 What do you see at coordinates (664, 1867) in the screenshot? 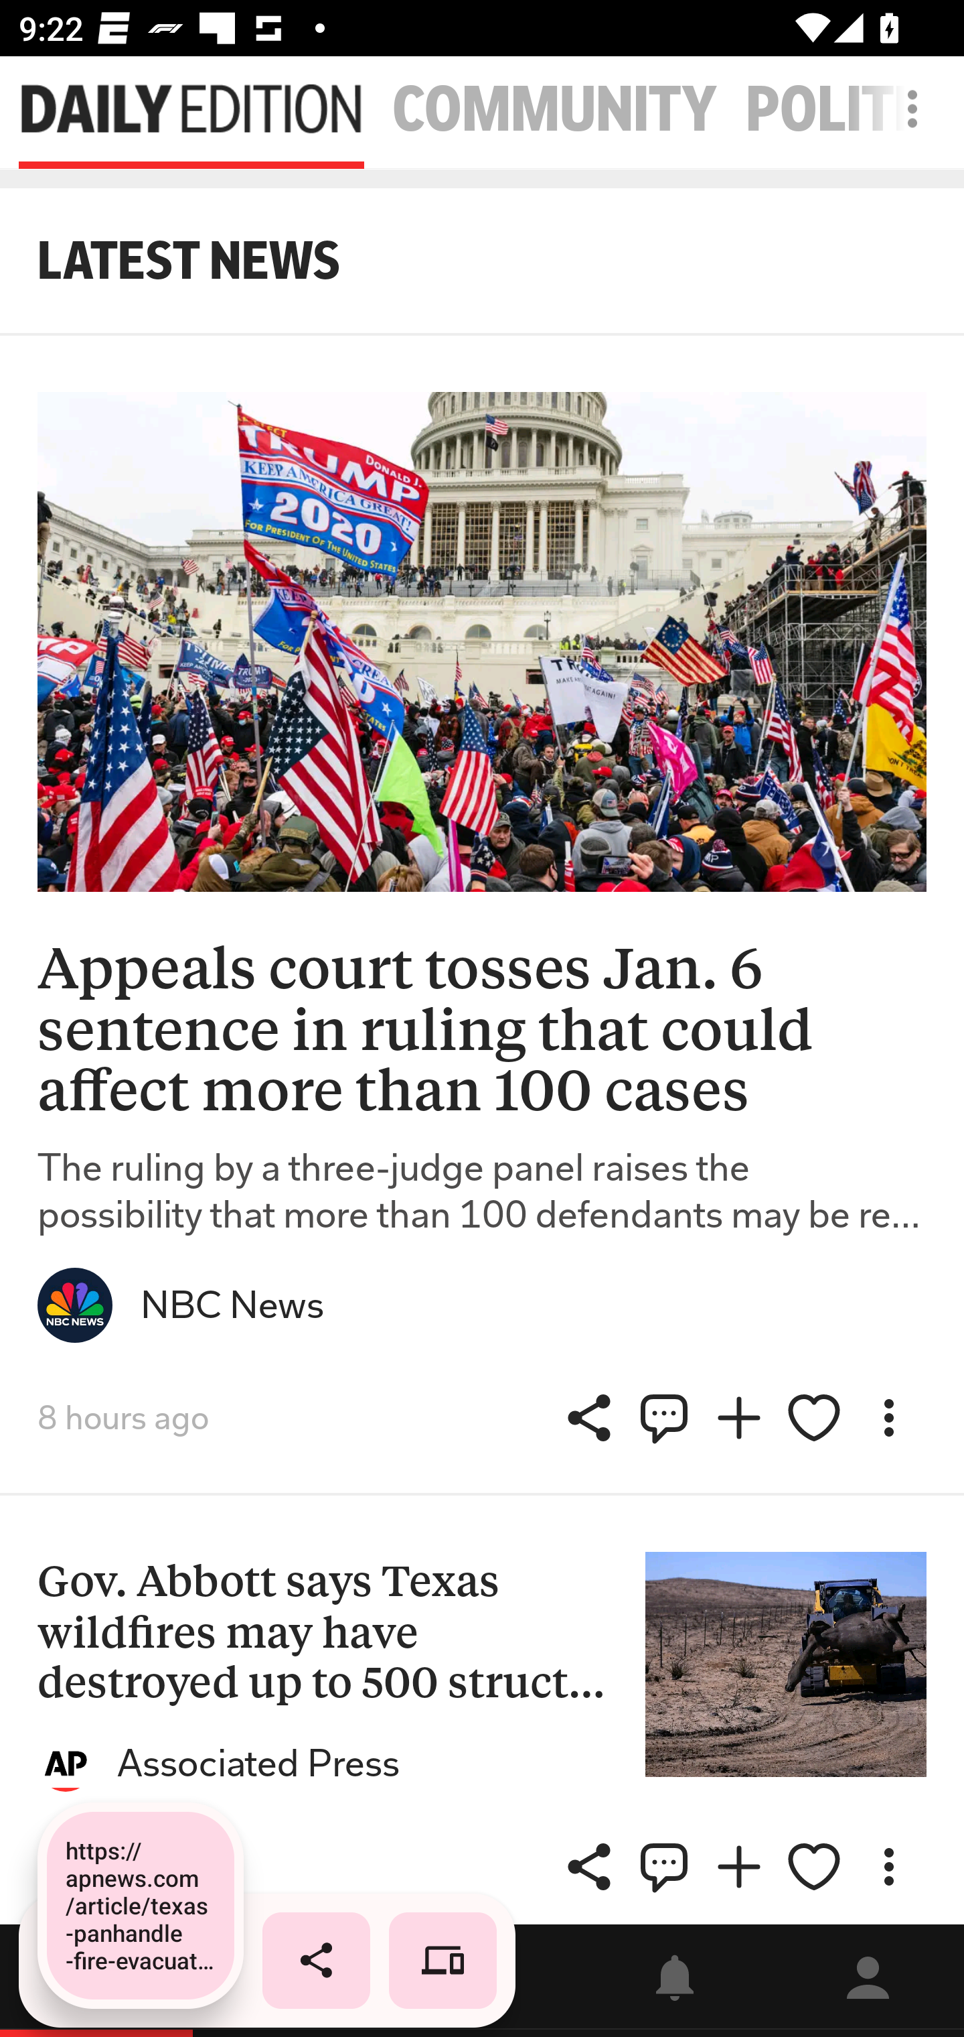
I see `Share` at bounding box center [664, 1867].